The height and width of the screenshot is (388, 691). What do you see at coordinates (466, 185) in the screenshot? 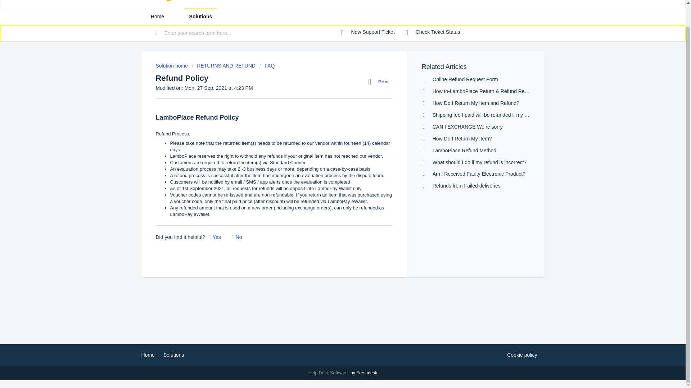
I see `Refunds from Failed deliveries` at bounding box center [466, 185].